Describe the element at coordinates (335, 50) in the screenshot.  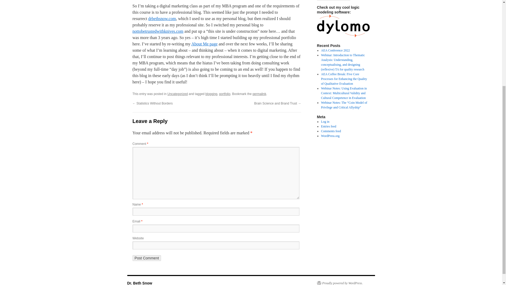
I see `AEA Conference 2022` at that location.